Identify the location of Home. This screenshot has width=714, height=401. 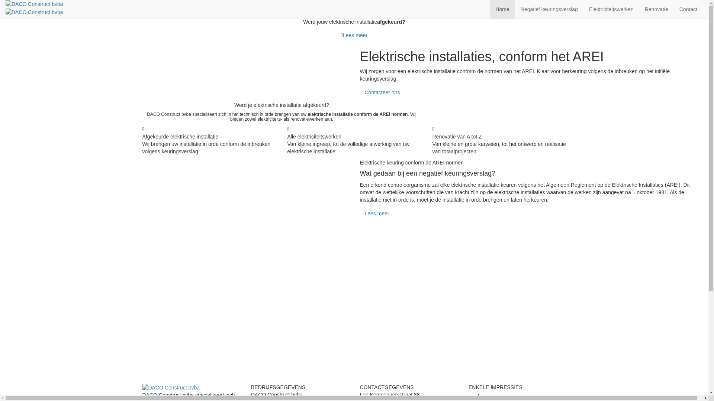
(502, 9).